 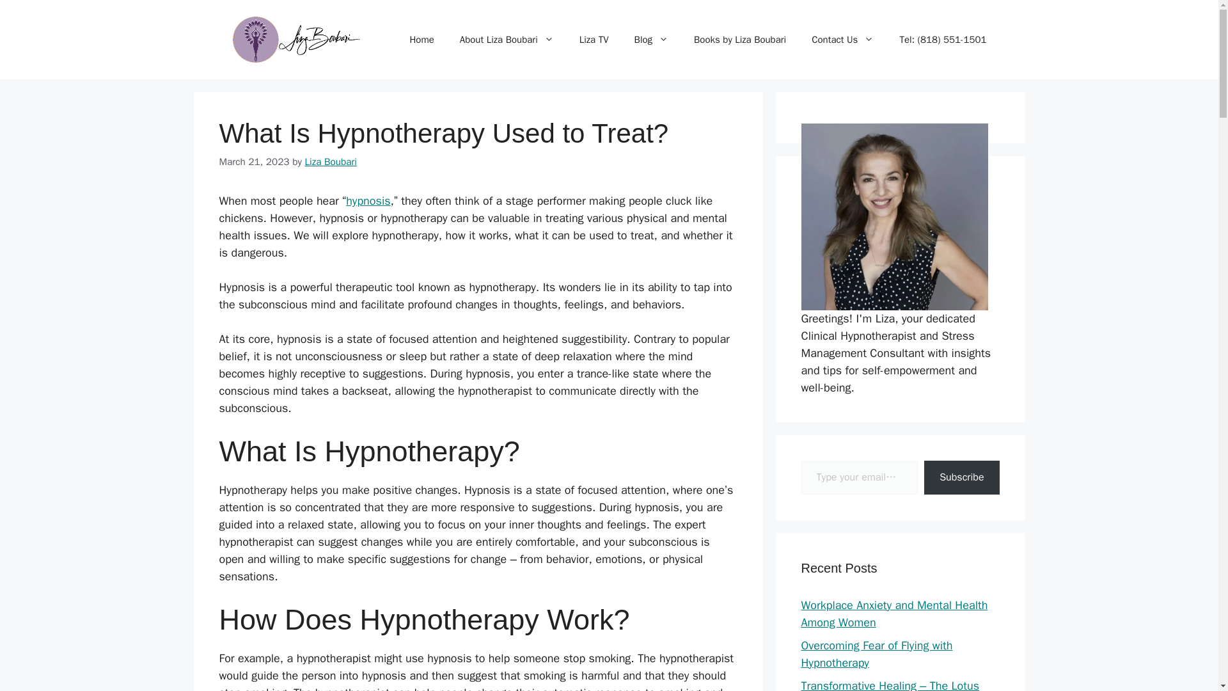 What do you see at coordinates (368, 201) in the screenshot?
I see `hypnosis` at bounding box center [368, 201].